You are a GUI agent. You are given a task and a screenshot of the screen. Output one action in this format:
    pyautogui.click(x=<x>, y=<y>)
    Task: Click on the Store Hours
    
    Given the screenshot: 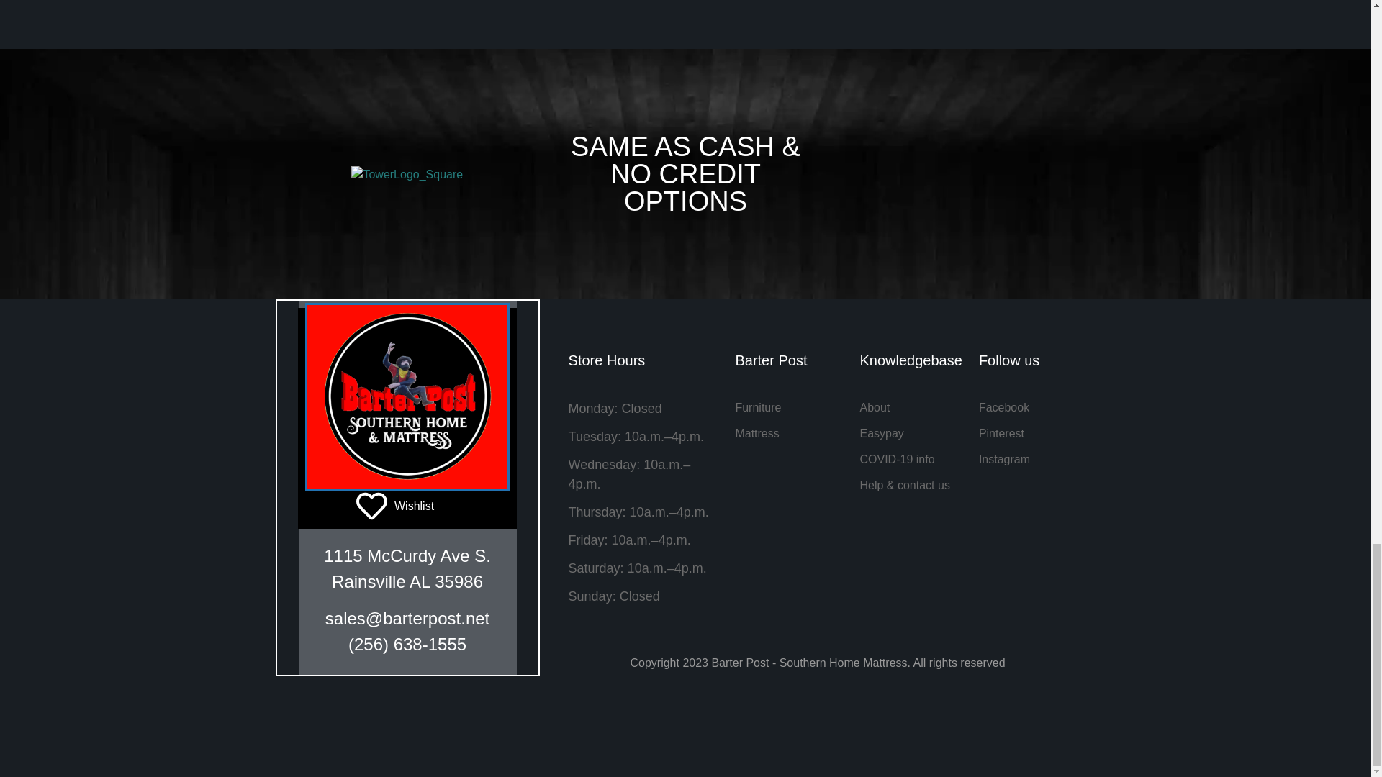 What is the action you would take?
    pyautogui.click(x=645, y=368)
    